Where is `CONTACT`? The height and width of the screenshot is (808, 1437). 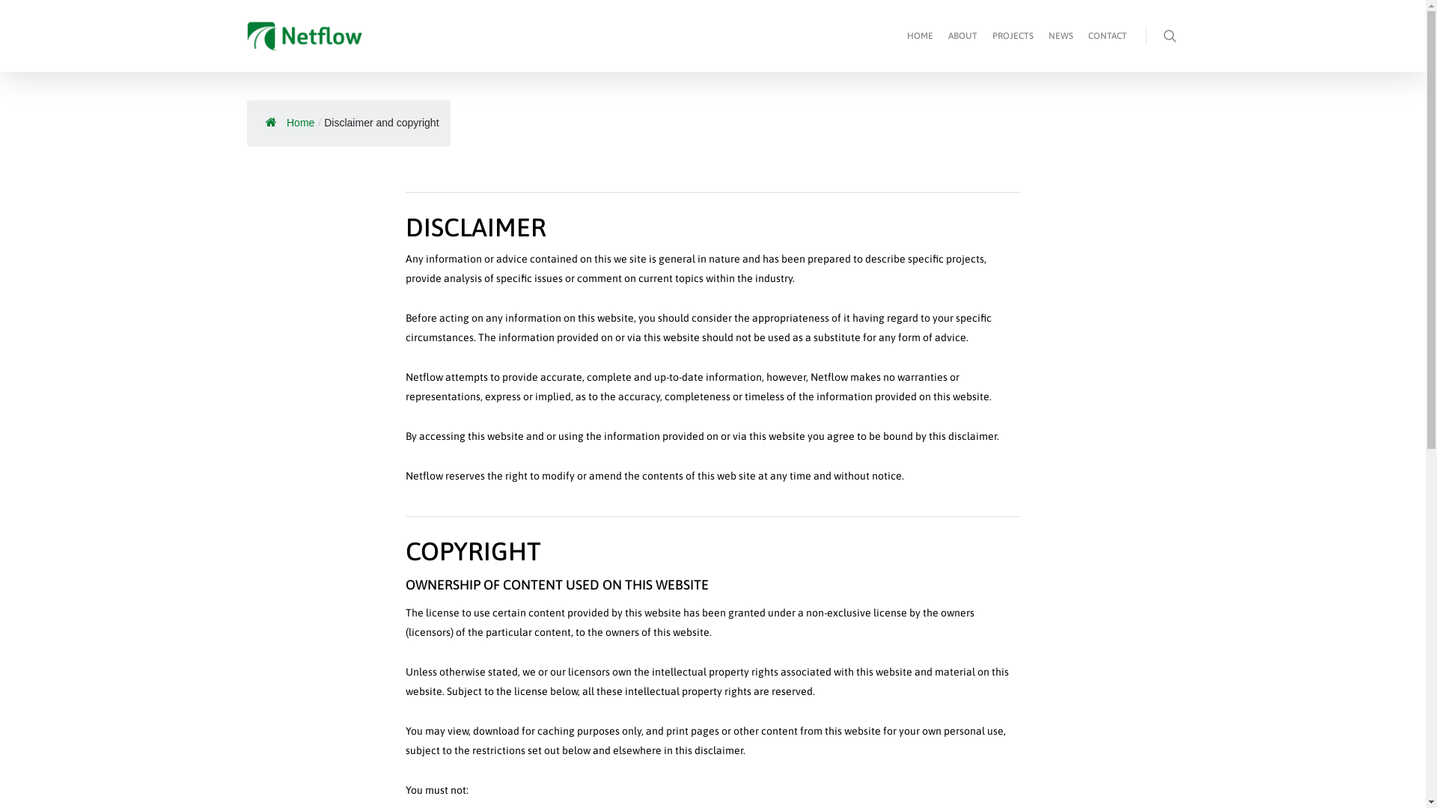 CONTACT is located at coordinates (1108, 46).